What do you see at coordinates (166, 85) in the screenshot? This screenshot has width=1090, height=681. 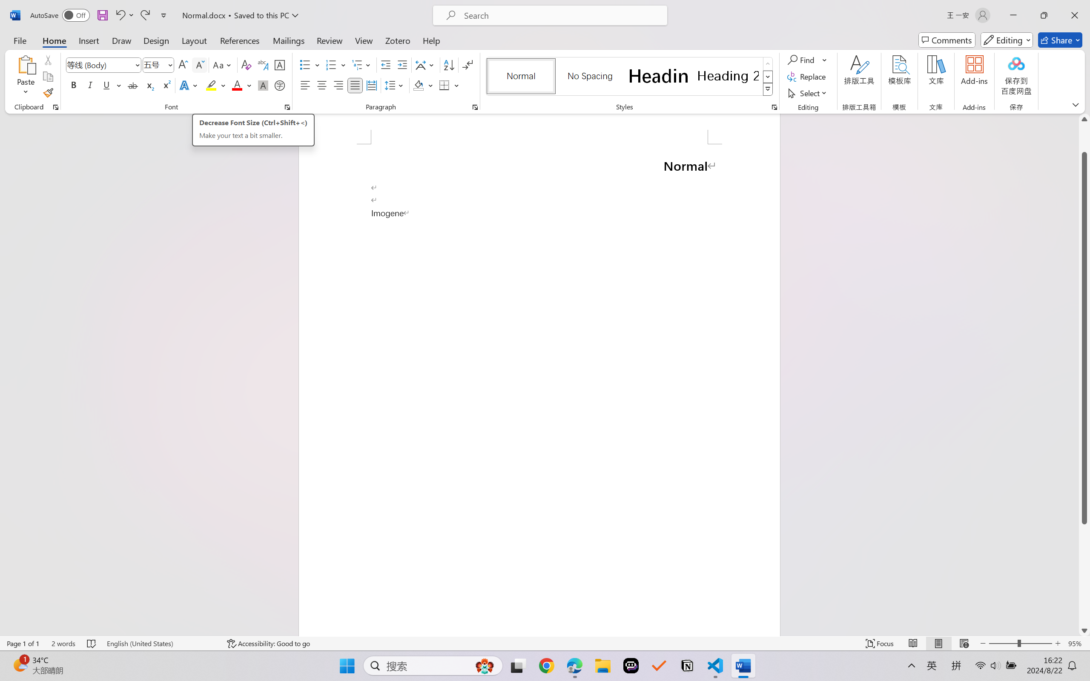 I see `Superscript` at bounding box center [166, 85].